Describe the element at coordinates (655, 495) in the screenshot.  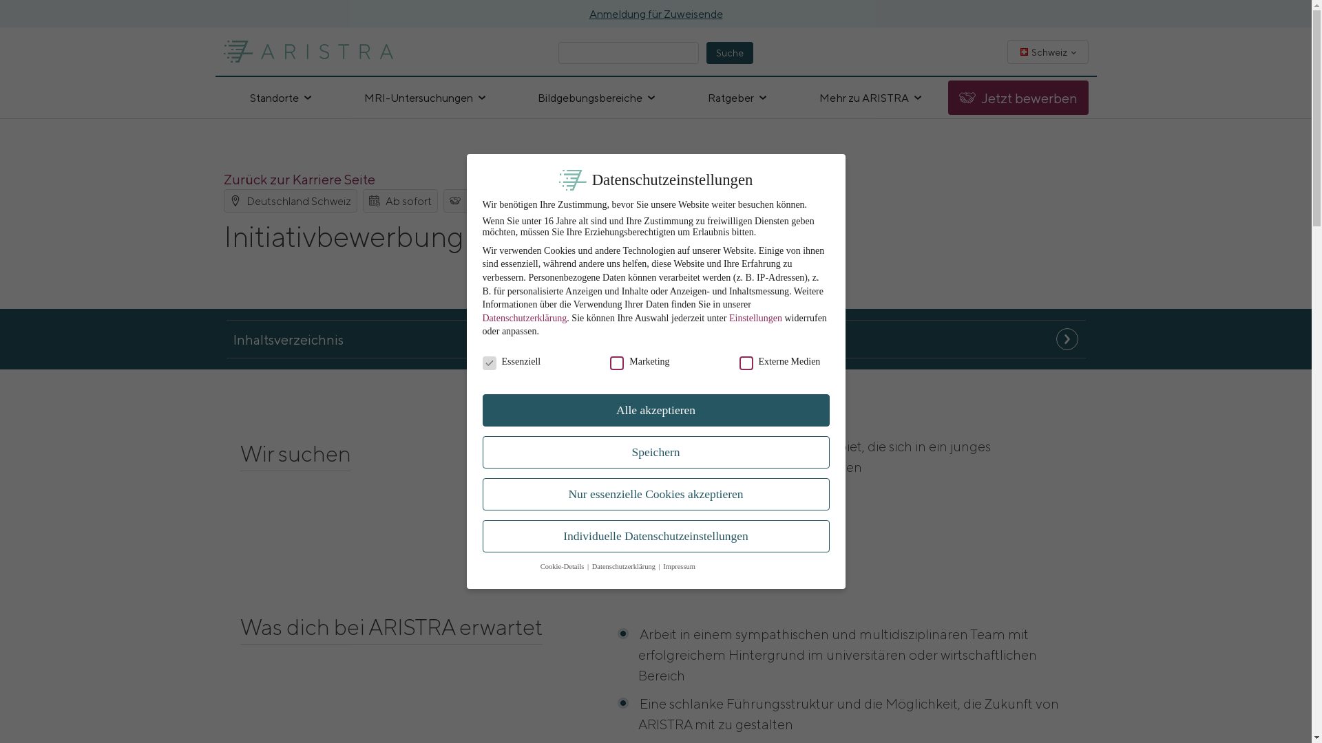
I see `Nur essenzielle Cookies akzeptieren` at that location.